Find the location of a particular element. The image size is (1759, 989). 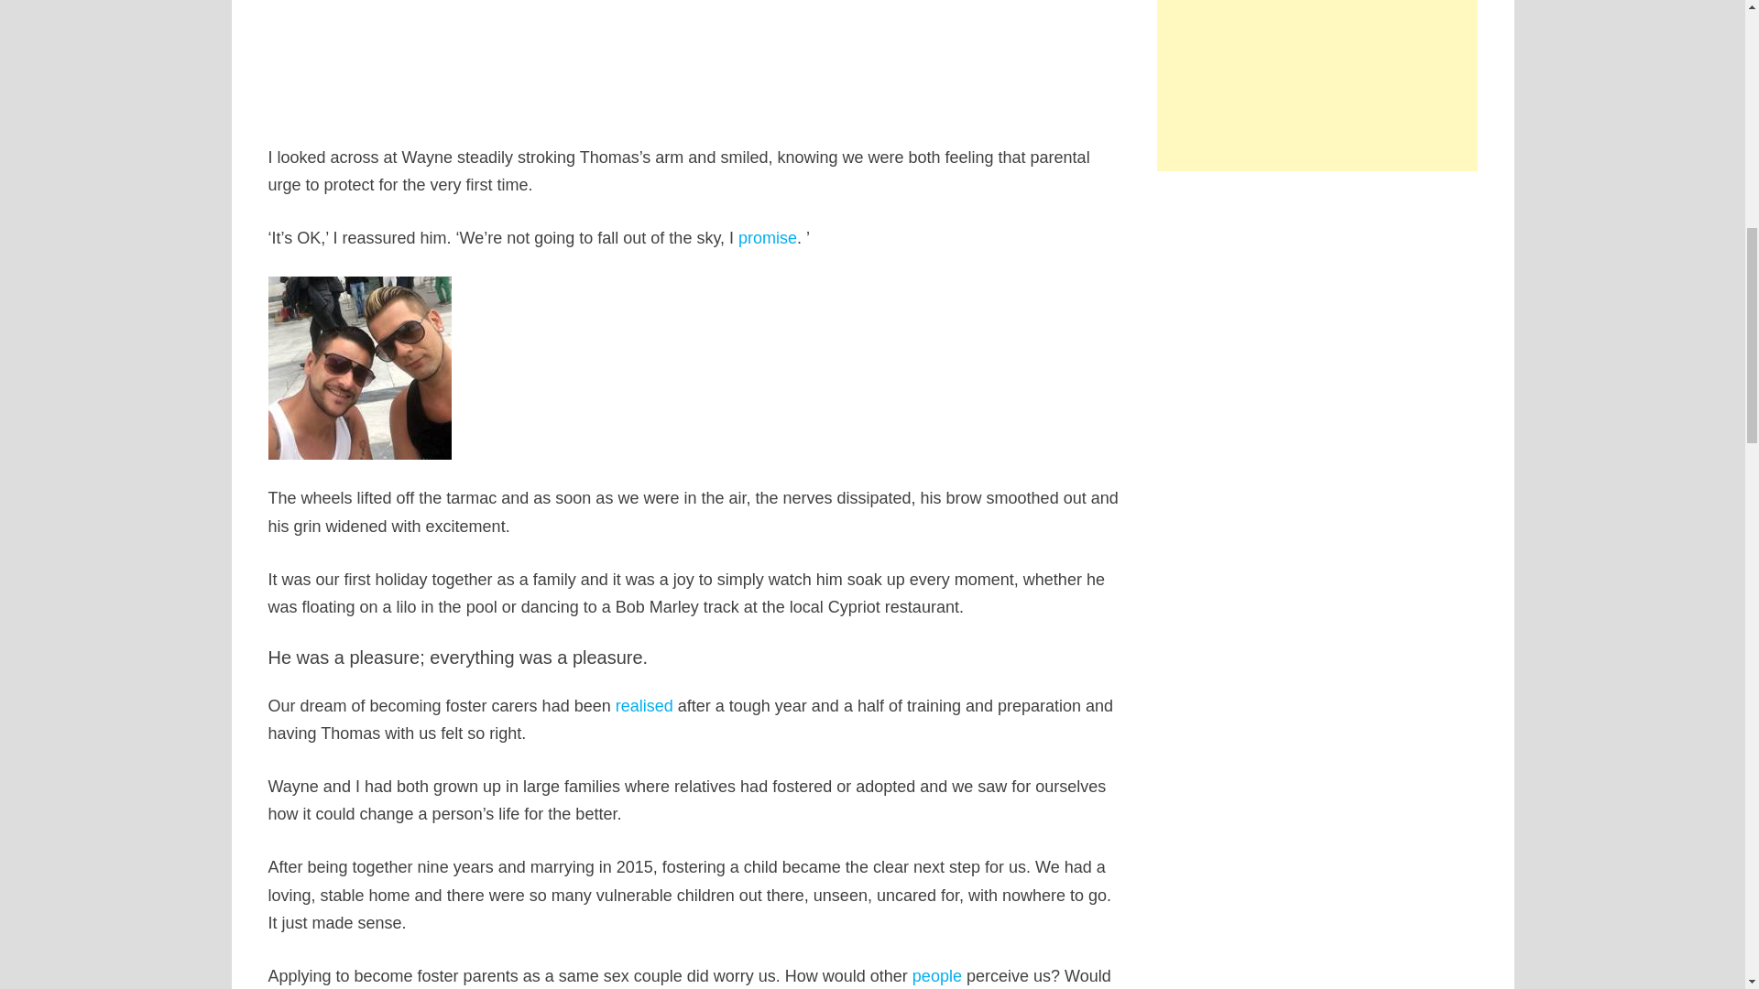

realised is located at coordinates (645, 705).